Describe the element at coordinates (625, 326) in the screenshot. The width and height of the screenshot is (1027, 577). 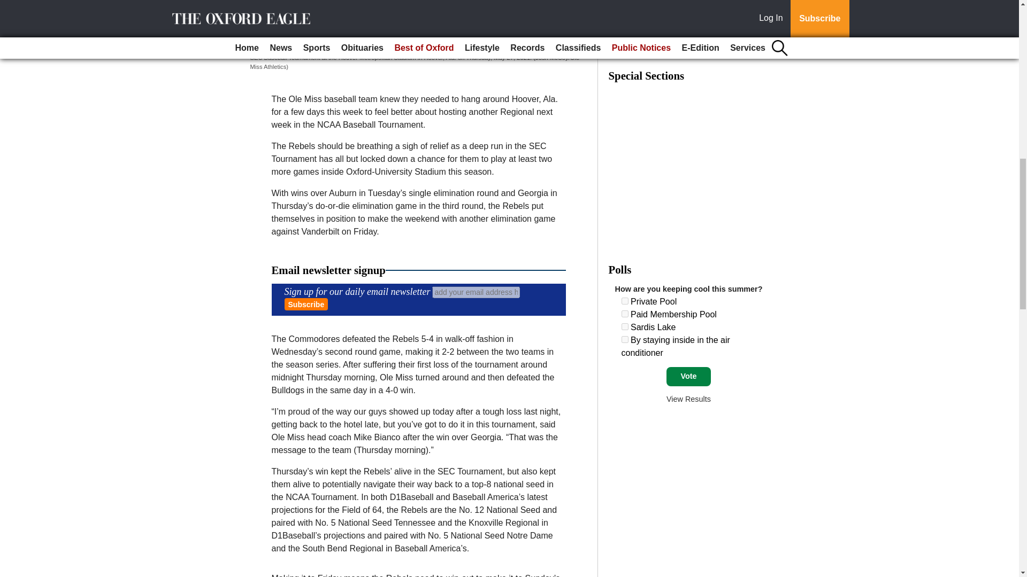
I see `166` at that location.